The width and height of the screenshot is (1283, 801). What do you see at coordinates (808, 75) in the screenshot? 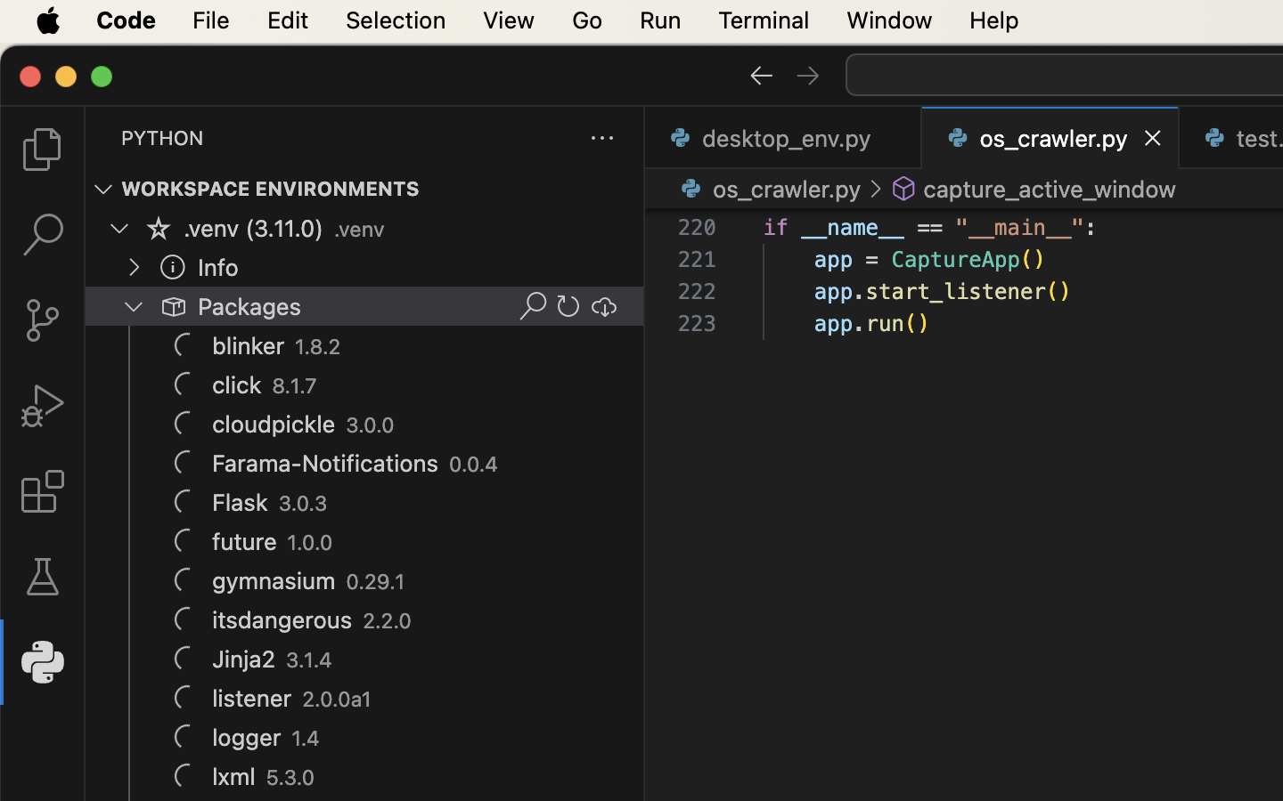
I see `` at bounding box center [808, 75].